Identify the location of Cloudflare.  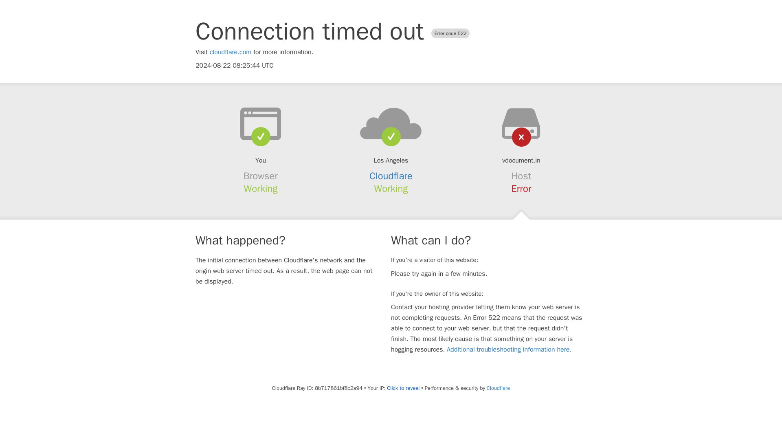
(391, 176).